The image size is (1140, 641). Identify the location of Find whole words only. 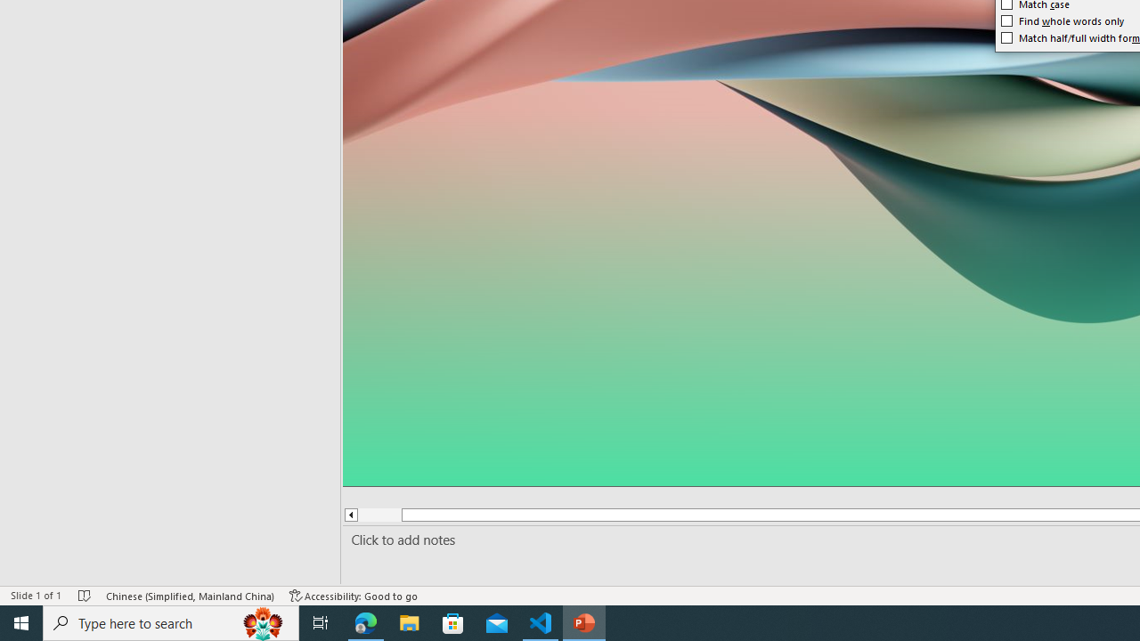
(1063, 20).